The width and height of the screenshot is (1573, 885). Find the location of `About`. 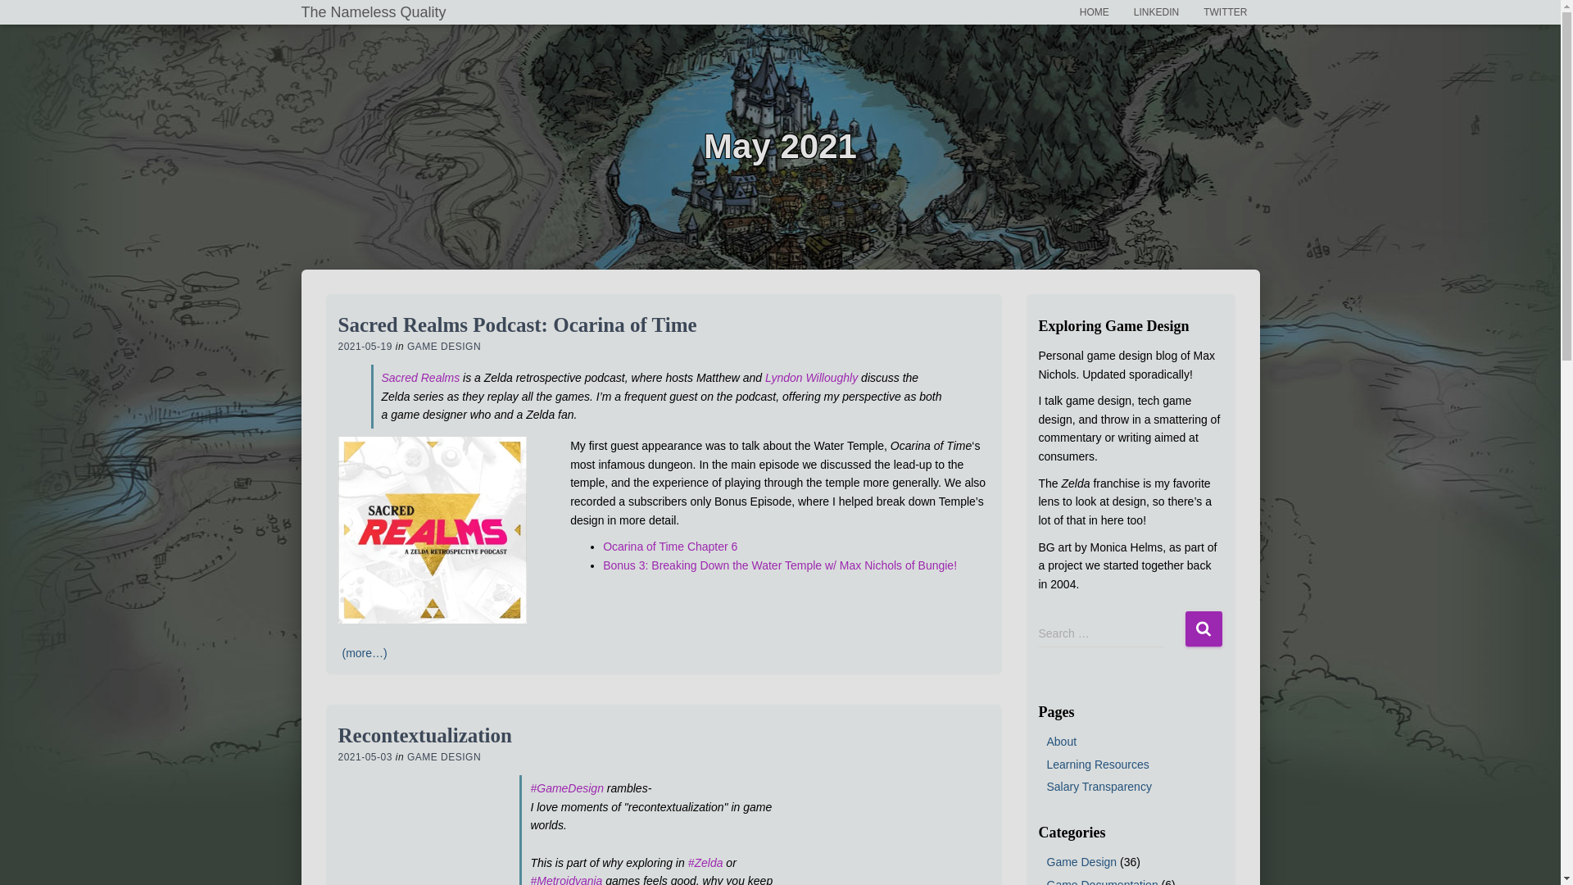

About is located at coordinates (1062, 741).